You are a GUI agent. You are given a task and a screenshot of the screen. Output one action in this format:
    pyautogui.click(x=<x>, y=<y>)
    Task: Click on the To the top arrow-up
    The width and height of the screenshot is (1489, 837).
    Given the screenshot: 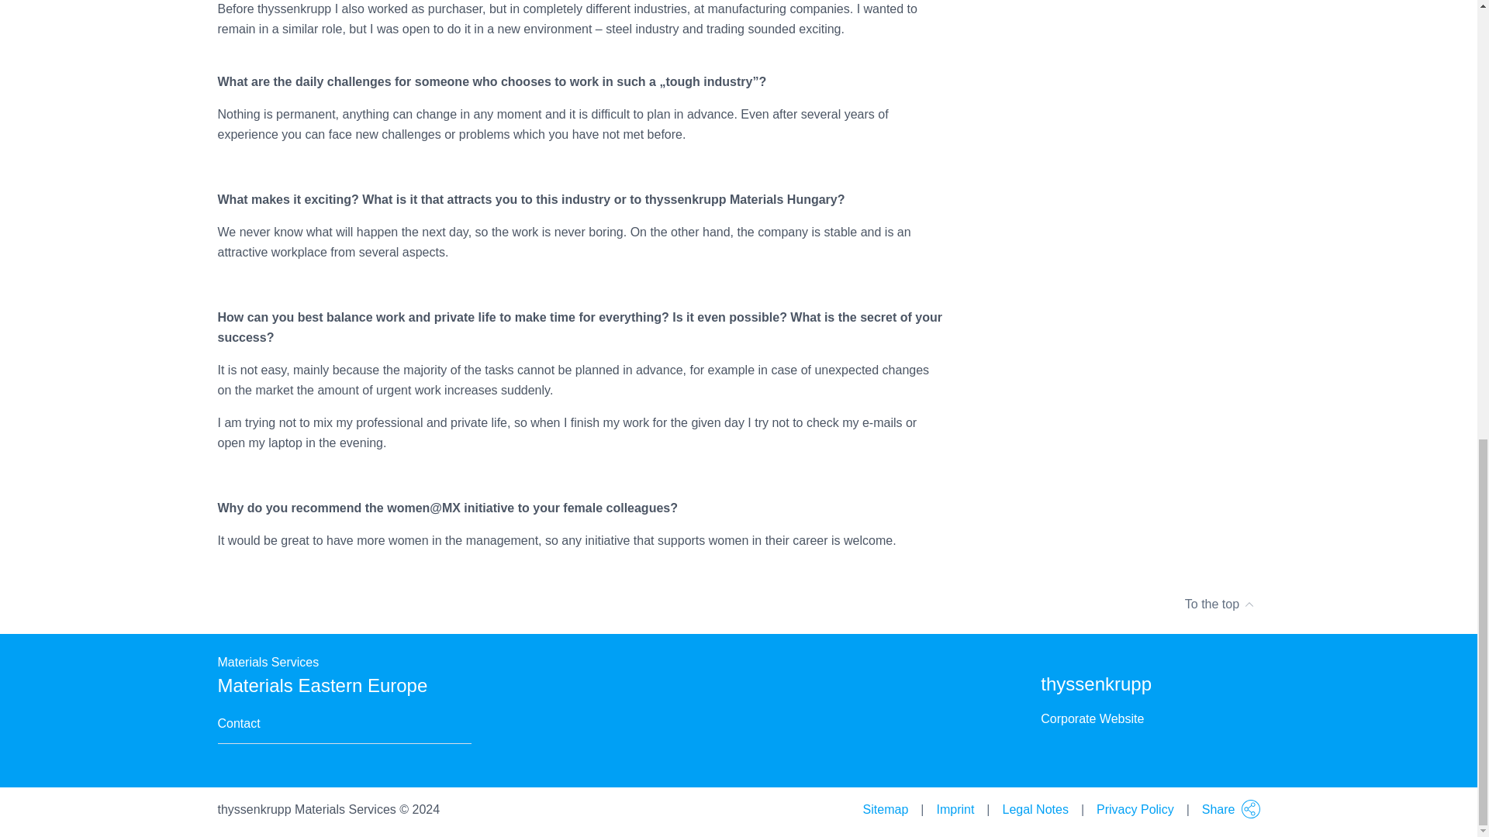 What is the action you would take?
    pyautogui.click(x=738, y=604)
    